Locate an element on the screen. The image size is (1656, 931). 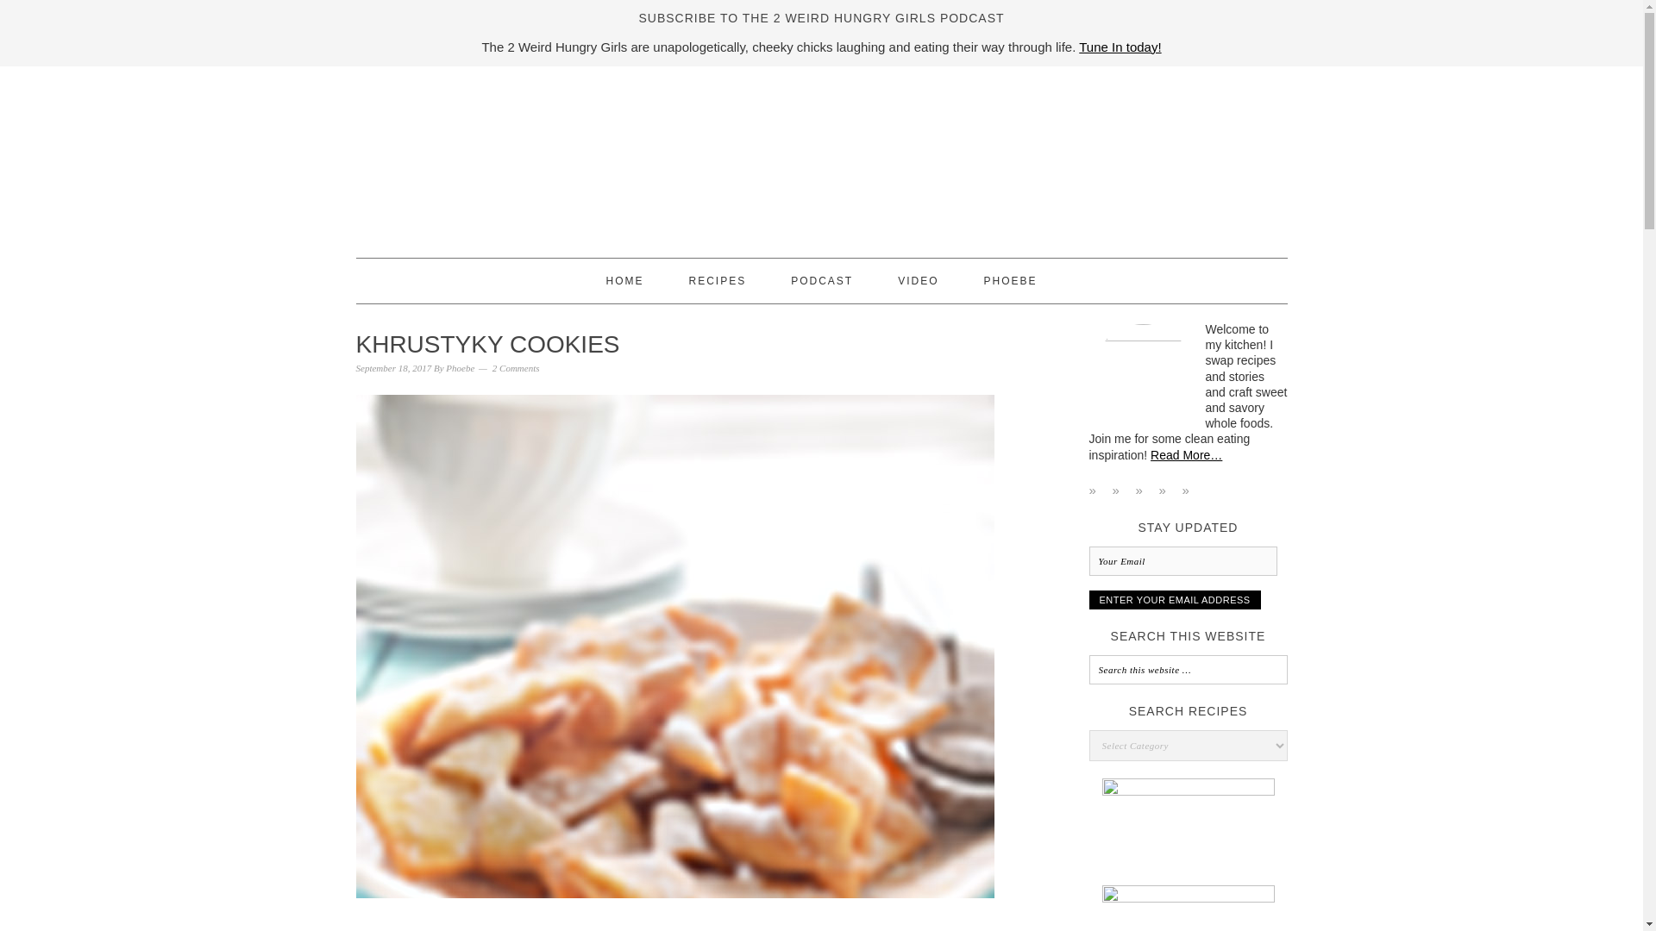
Tune In today! is located at coordinates (1120, 47).